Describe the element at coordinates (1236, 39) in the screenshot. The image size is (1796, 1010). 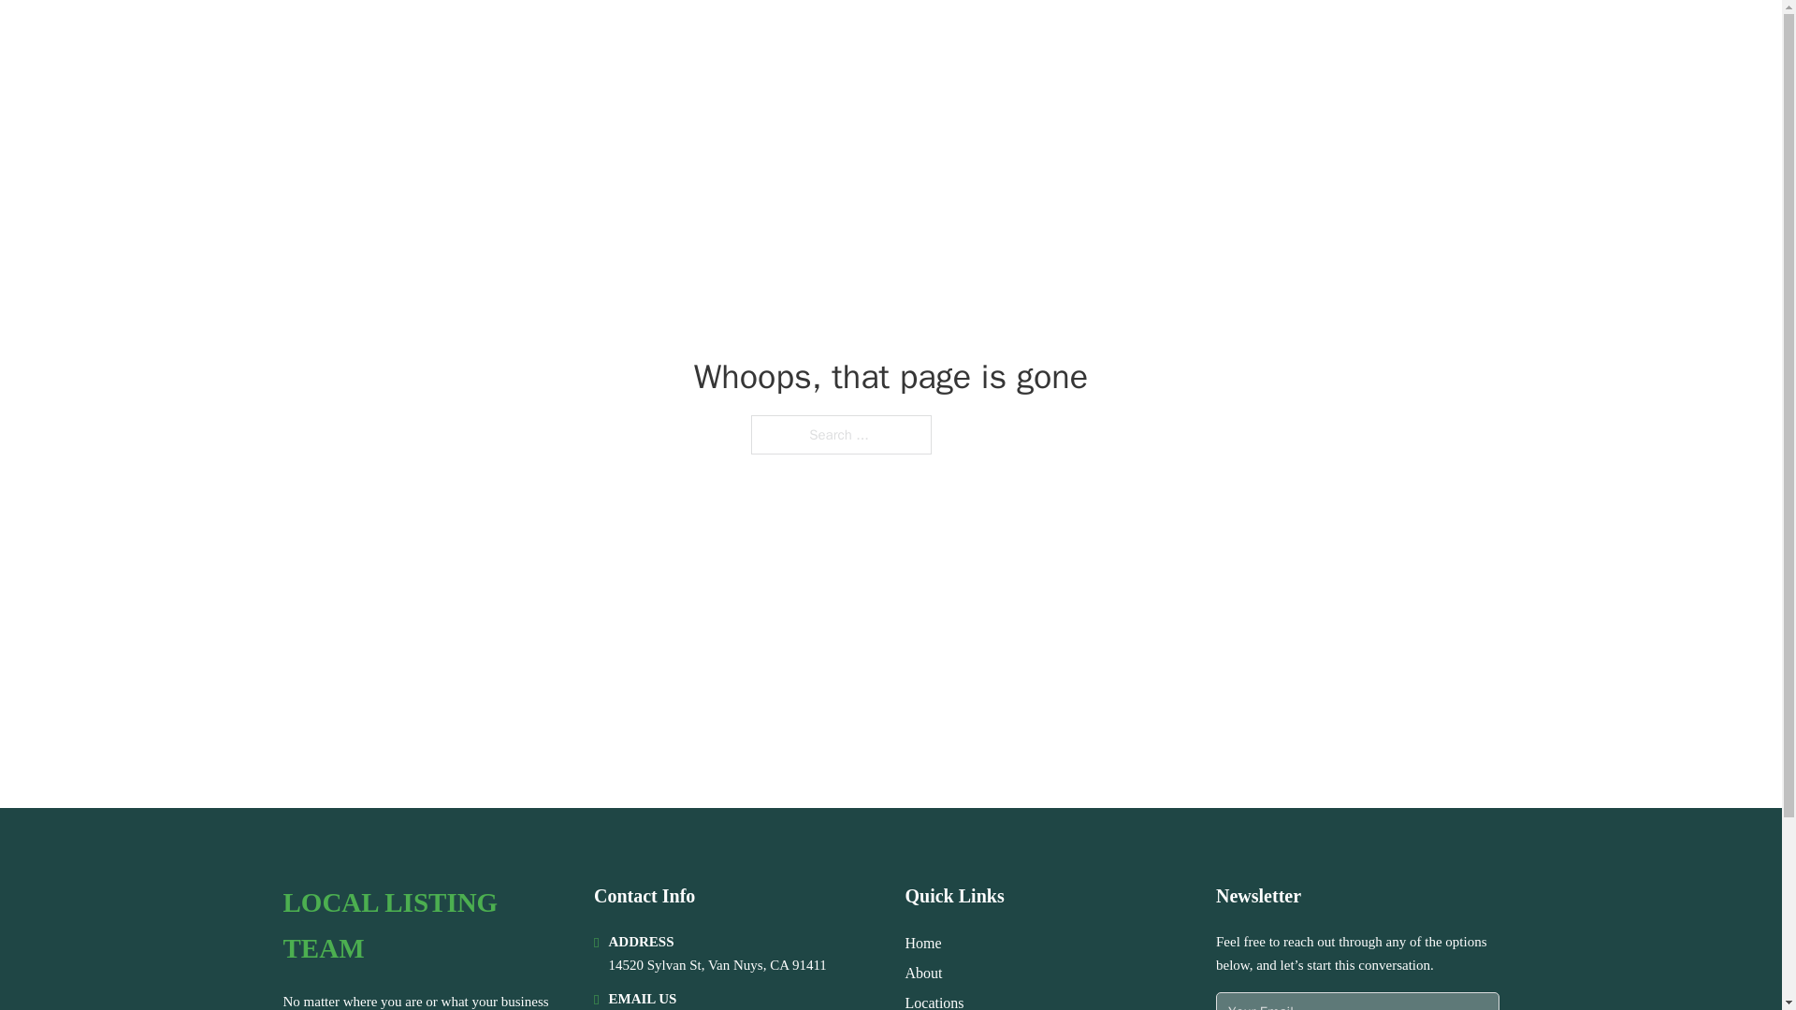
I see `HOME` at that location.